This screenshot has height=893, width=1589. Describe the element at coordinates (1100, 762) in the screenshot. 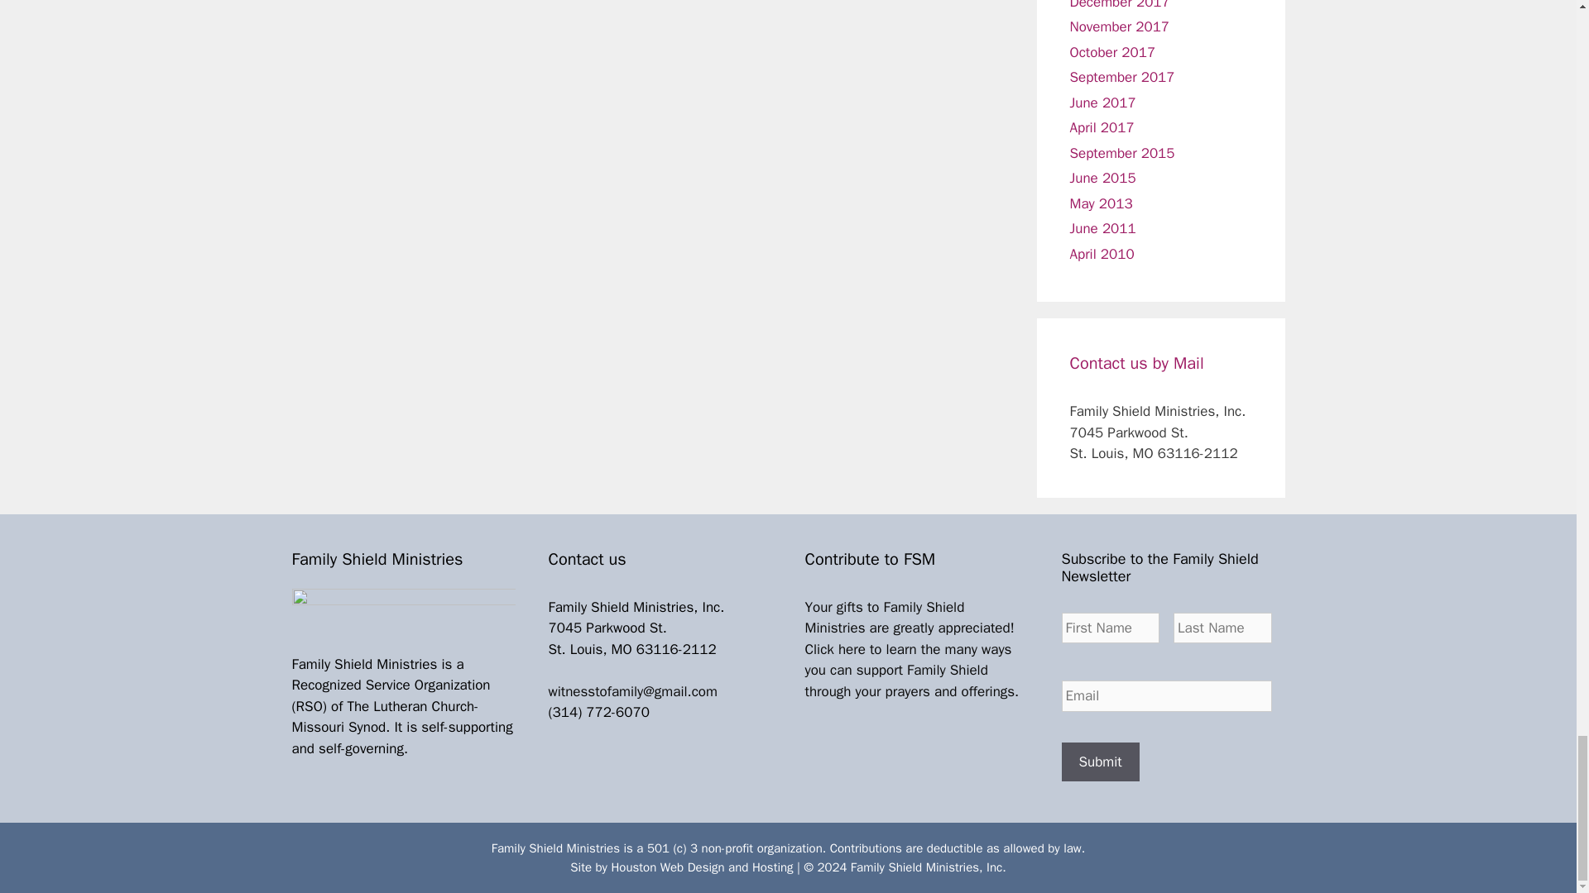

I see `Submit` at that location.